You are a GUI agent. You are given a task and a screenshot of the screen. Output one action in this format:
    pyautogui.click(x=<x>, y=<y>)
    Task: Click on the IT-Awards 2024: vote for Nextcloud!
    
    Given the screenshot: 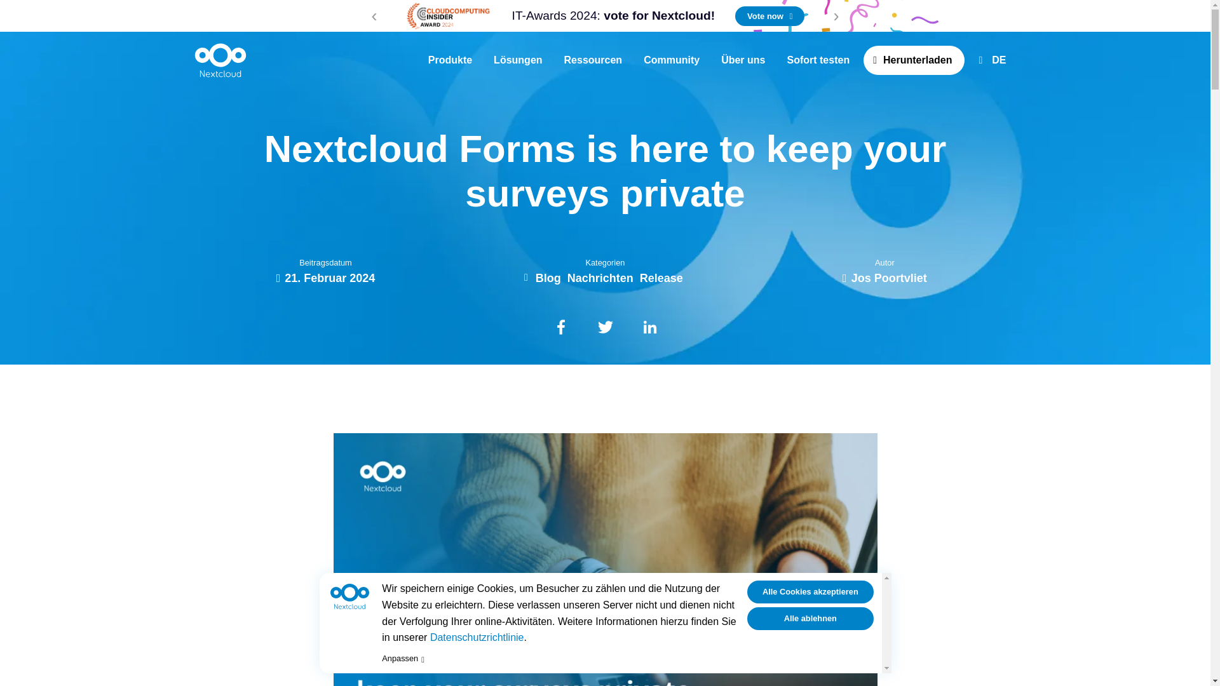 What is the action you would take?
    pyautogui.click(x=614, y=16)
    